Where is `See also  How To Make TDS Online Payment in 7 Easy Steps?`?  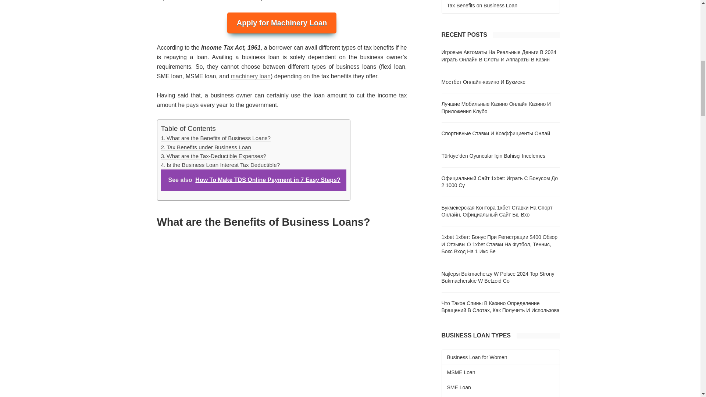
See also  How To Make TDS Online Payment in 7 Easy Steps? is located at coordinates (254, 180).